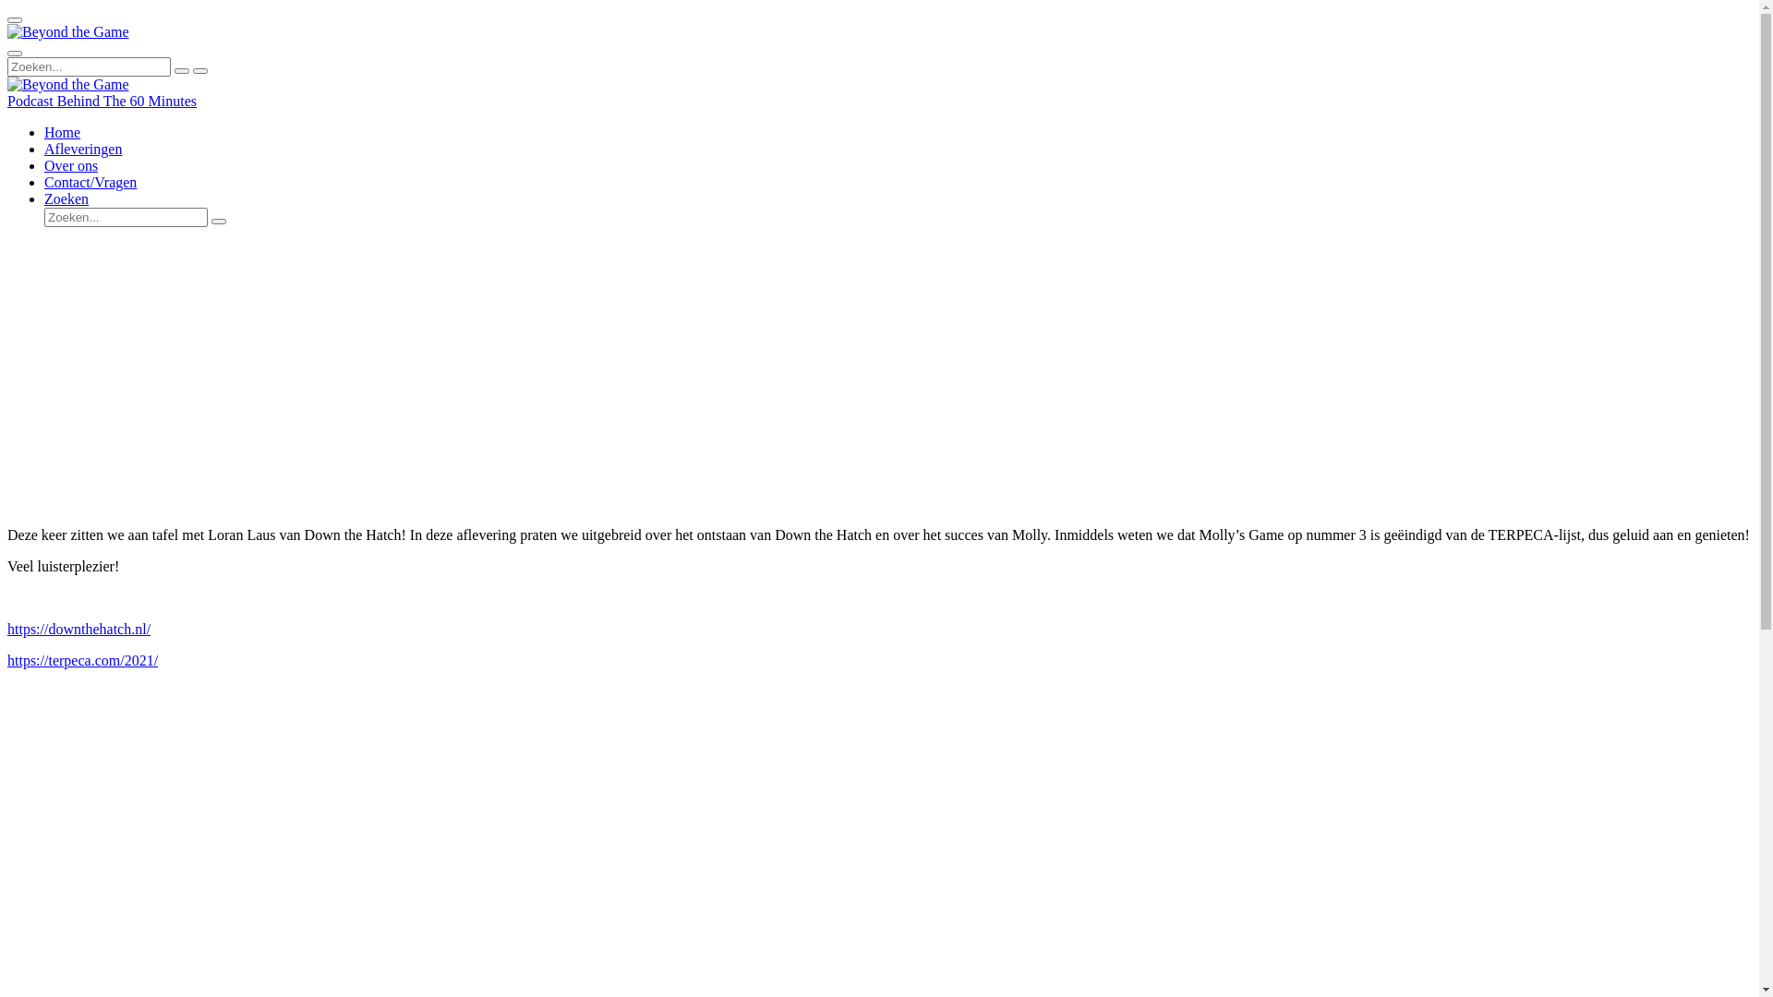 This screenshot has height=997, width=1773. I want to click on Afleveringen, so click(83, 150).